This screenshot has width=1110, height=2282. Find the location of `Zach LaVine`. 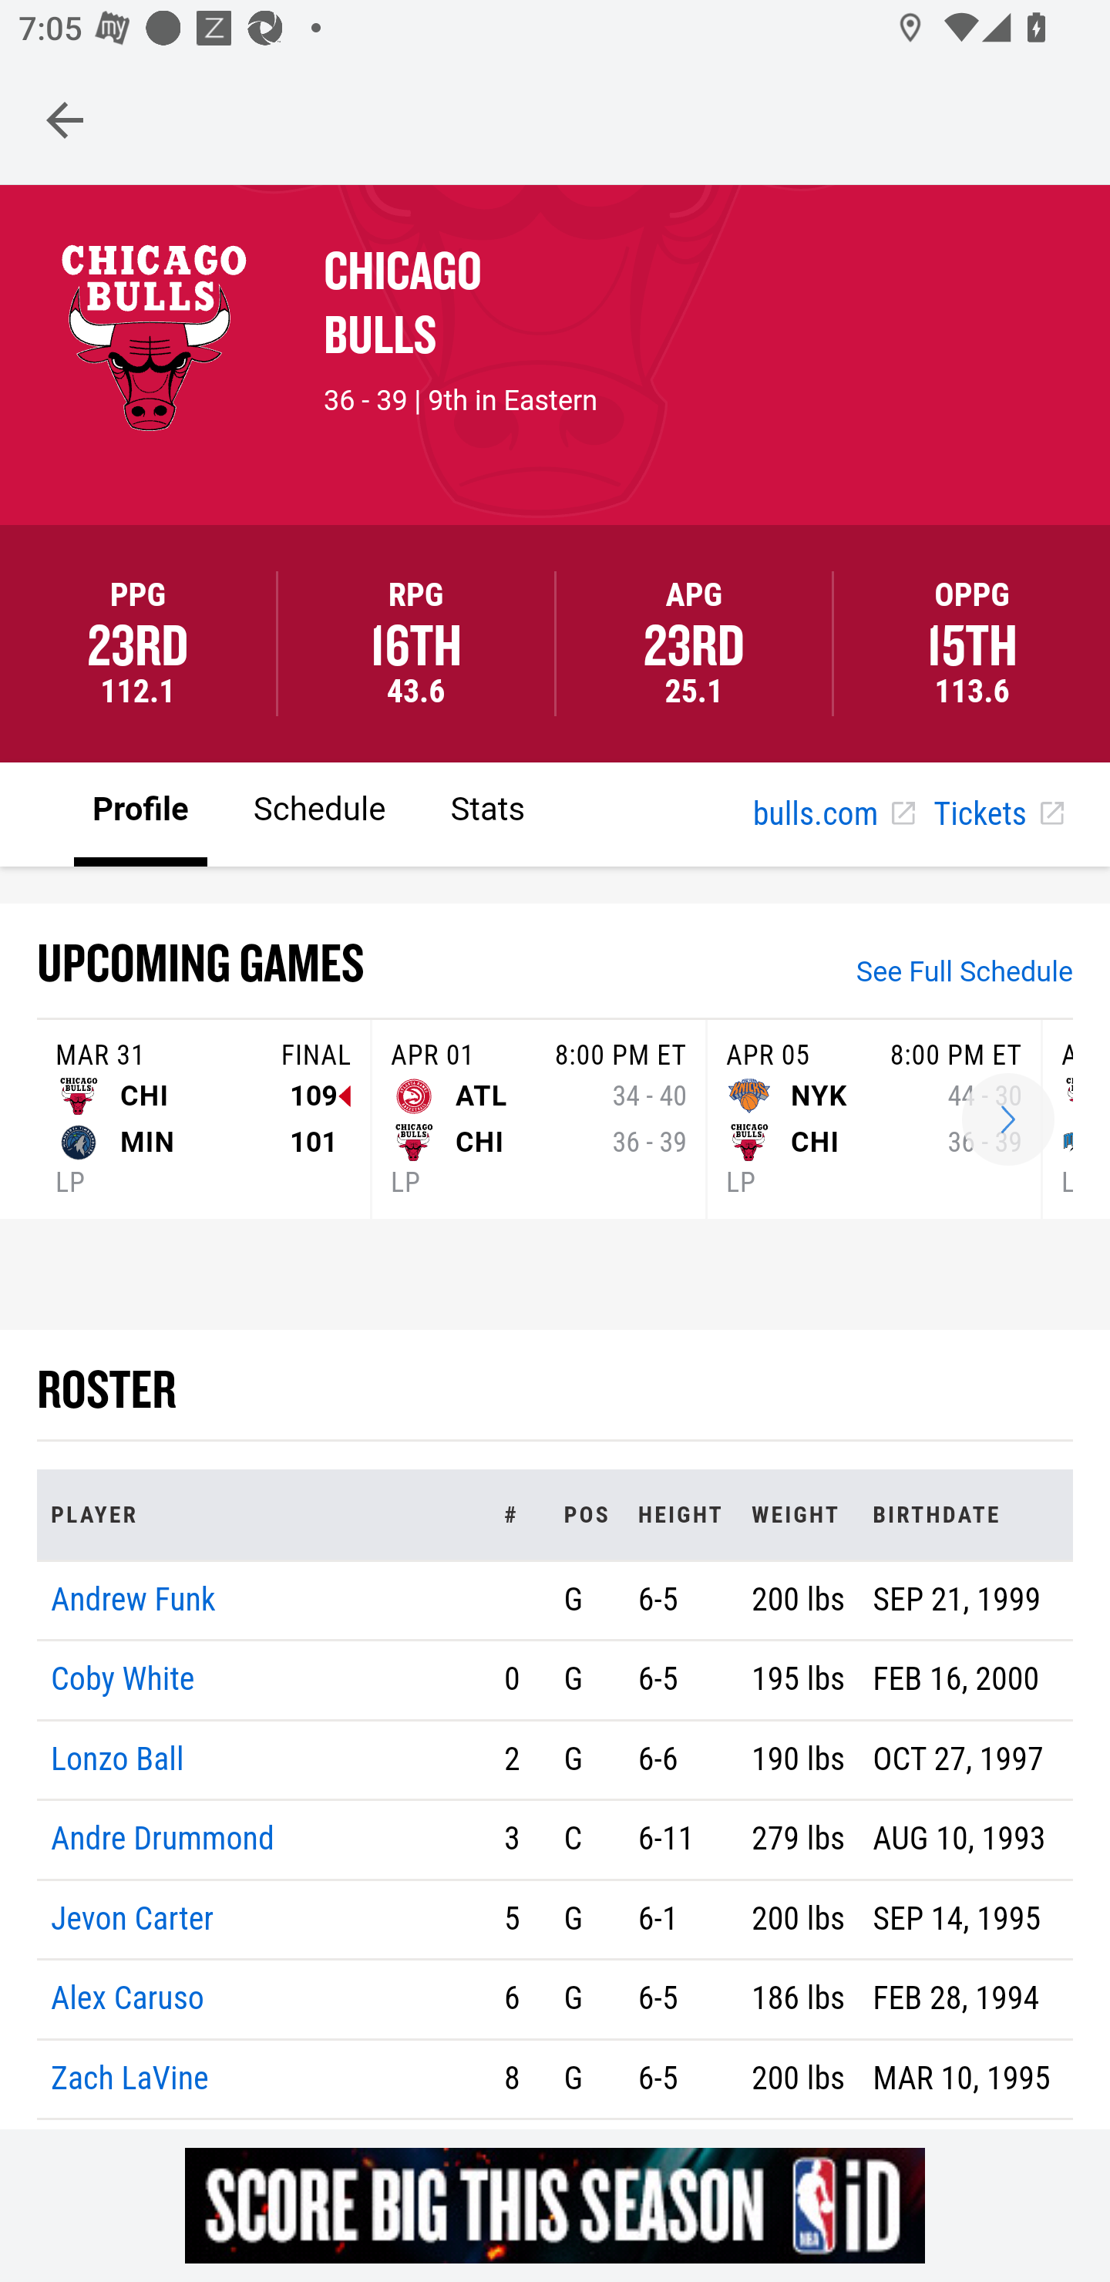

Zach LaVine is located at coordinates (131, 2077).